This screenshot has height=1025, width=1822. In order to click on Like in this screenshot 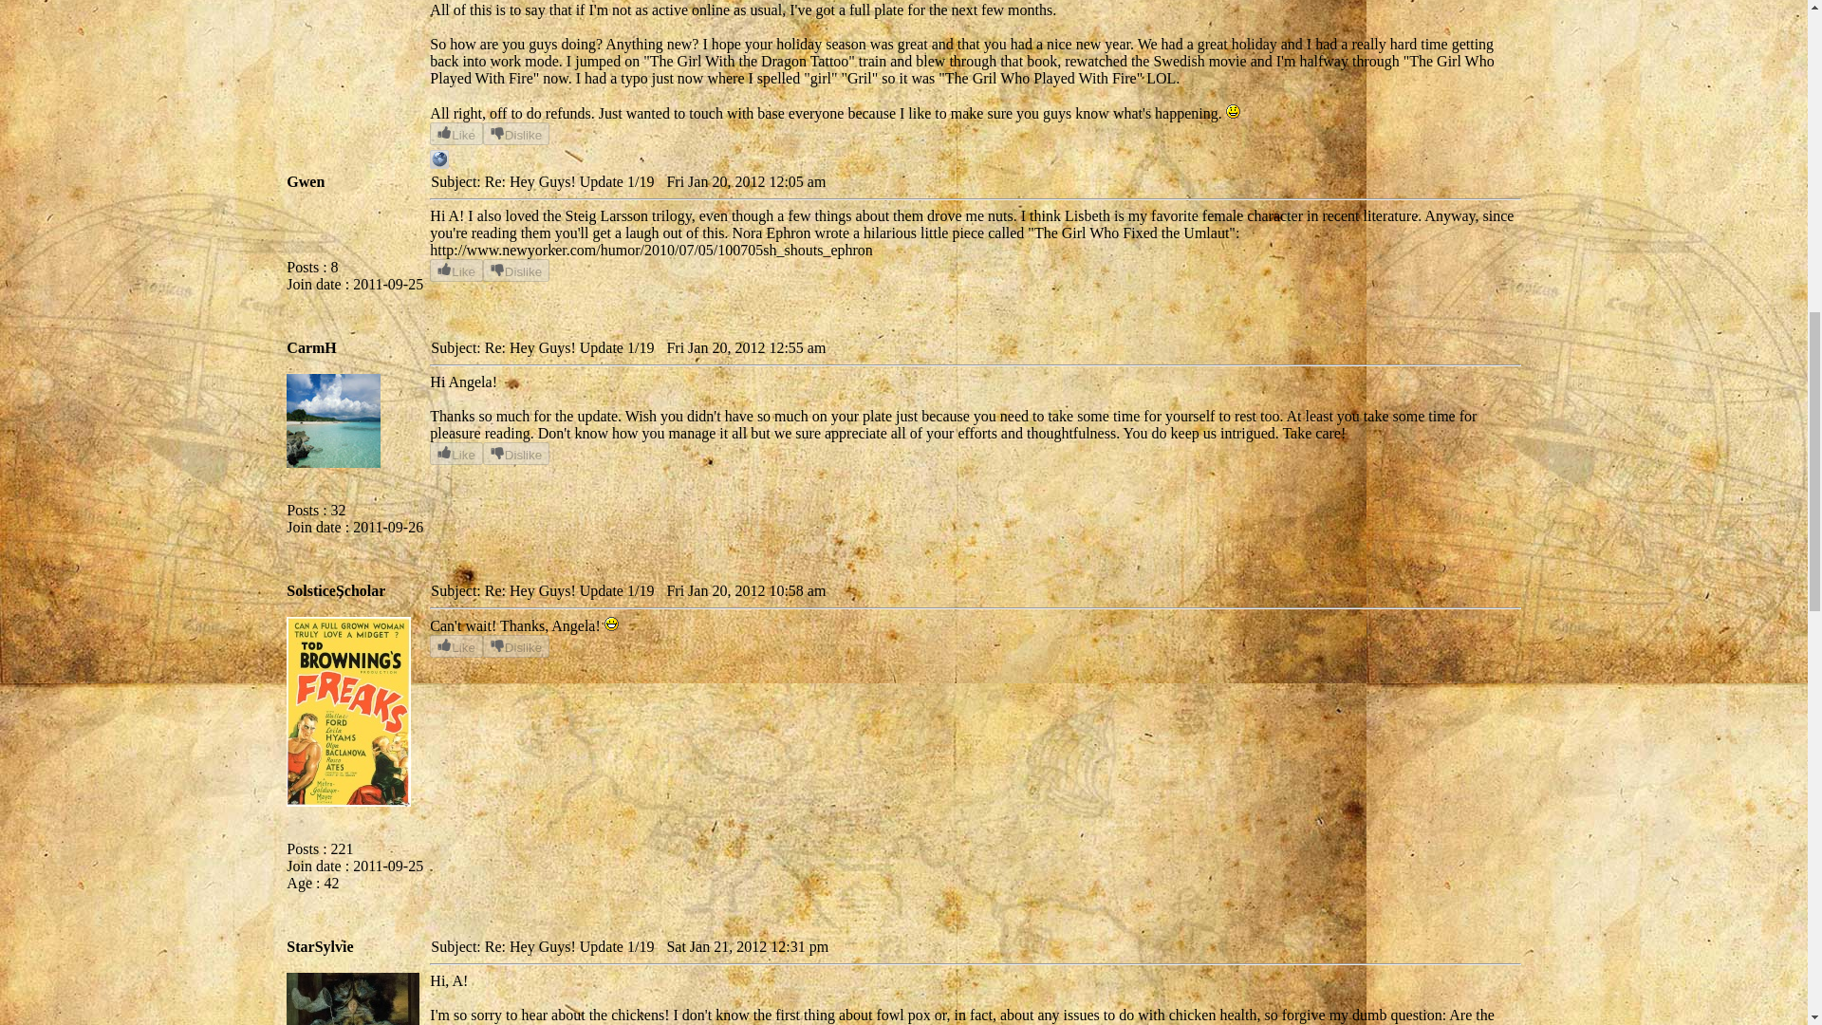, I will do `click(455, 645)`.